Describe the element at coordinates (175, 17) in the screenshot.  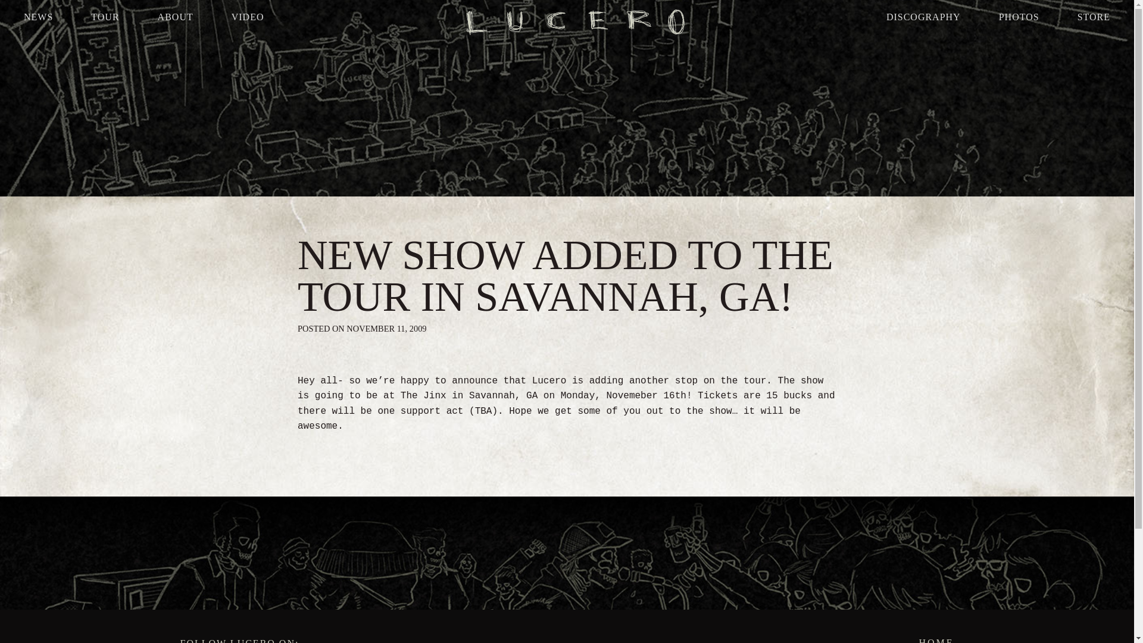
I see `ABOUT` at that location.